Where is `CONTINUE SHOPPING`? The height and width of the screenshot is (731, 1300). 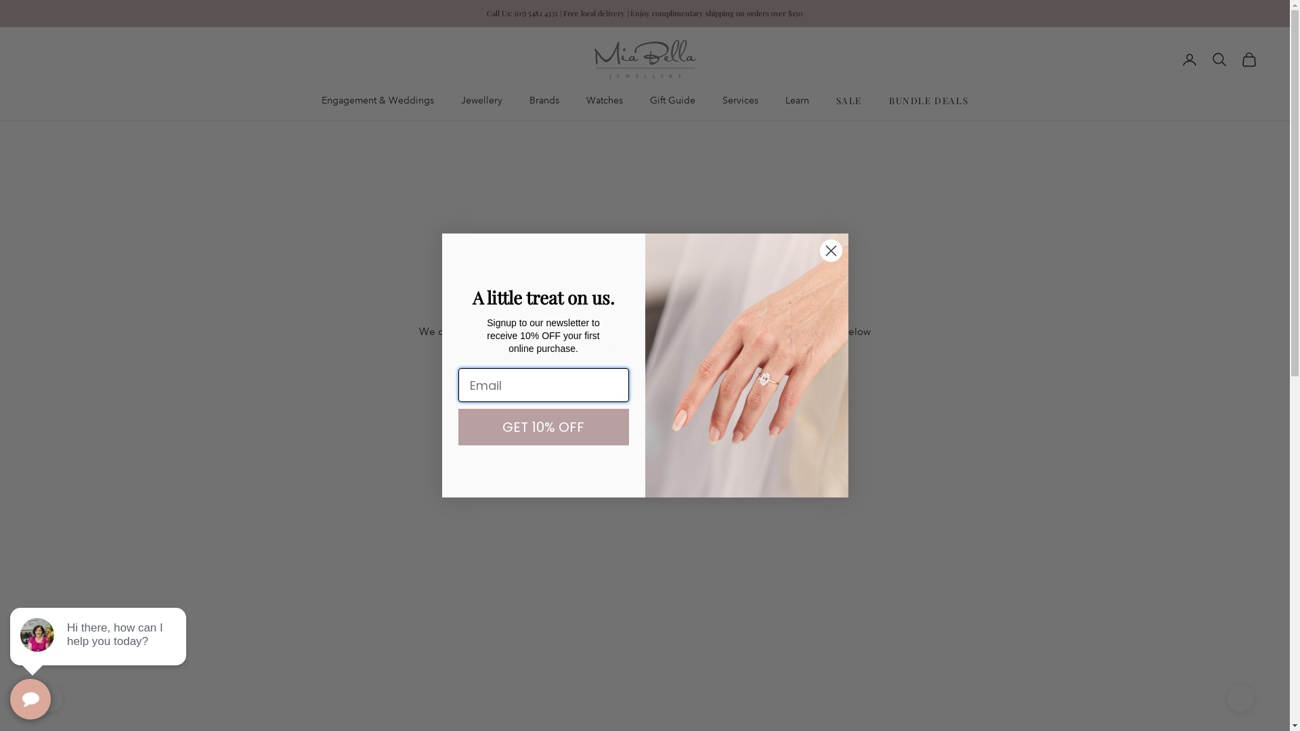 CONTINUE SHOPPING is located at coordinates (645, 394).